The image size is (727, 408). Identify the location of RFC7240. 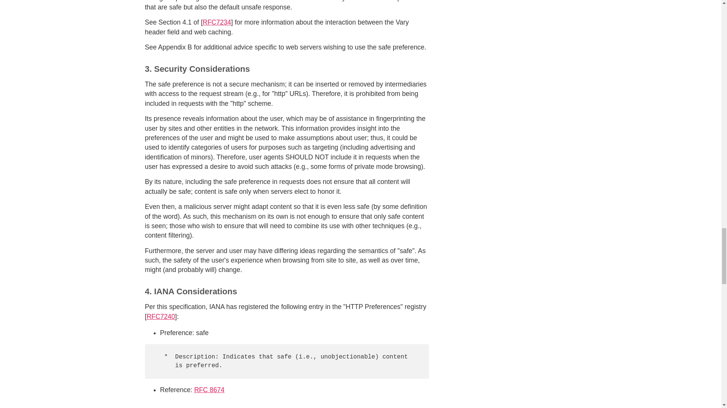
(161, 317).